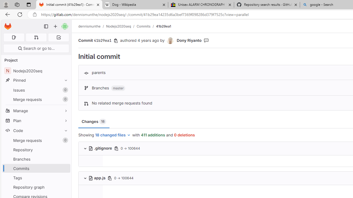 This screenshot has width=353, height=198. What do you see at coordinates (170, 41) in the screenshot?
I see `Dony Riyanto's avatar` at bounding box center [170, 41].